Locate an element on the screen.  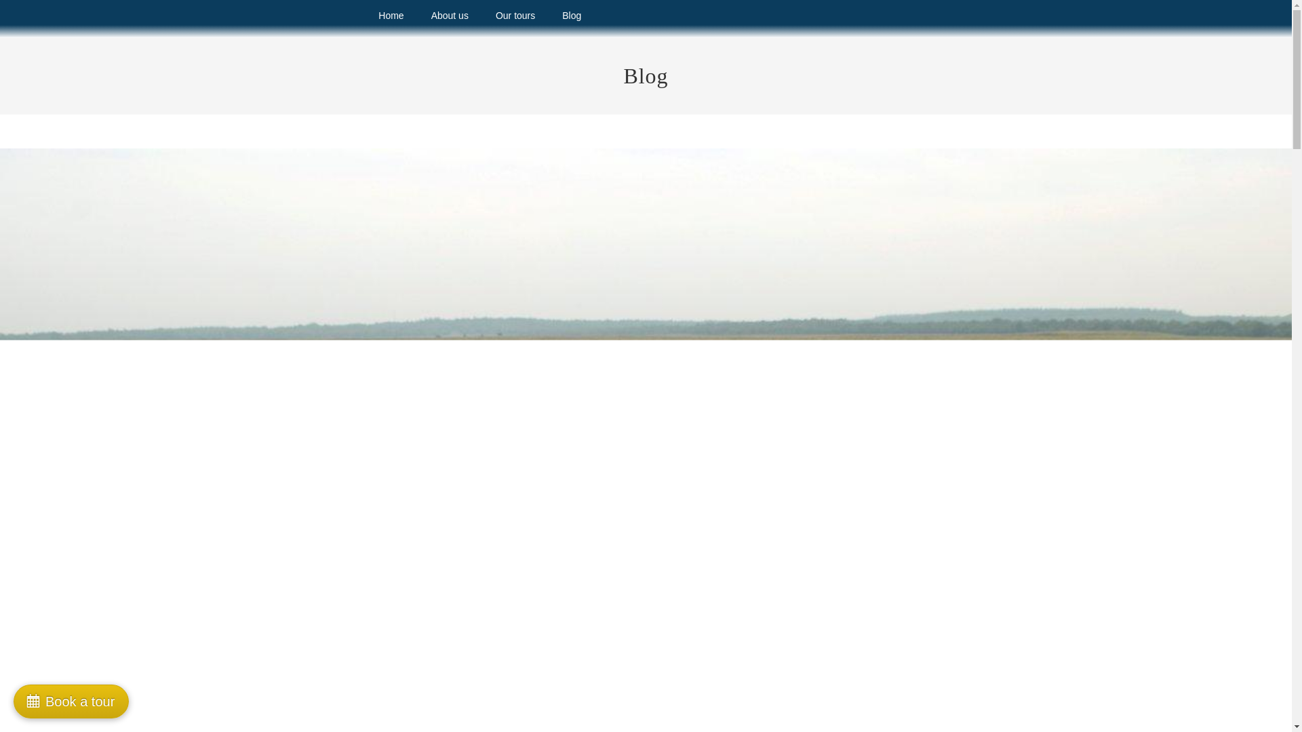
Book a tour is located at coordinates (71, 701).